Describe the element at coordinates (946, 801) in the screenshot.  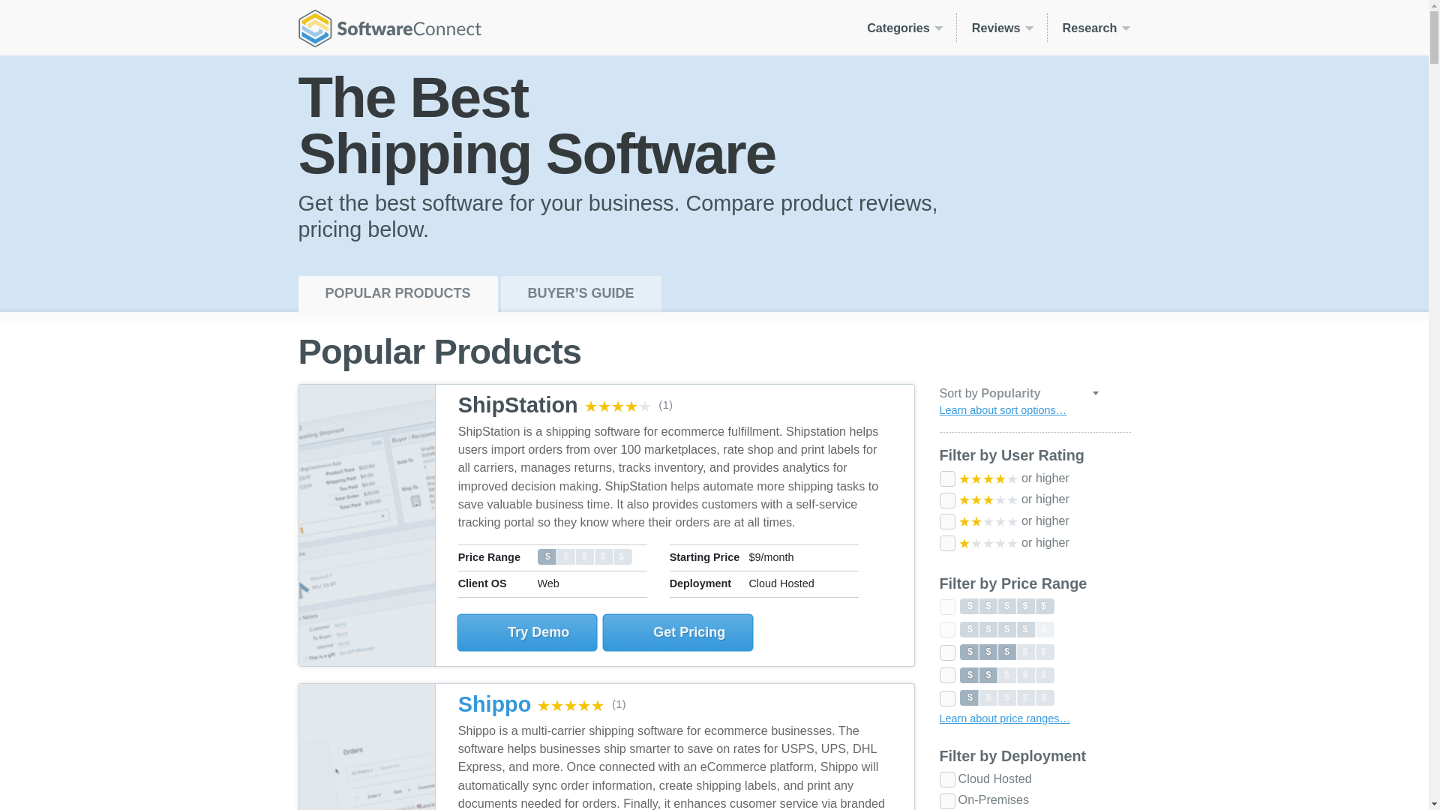
I see `onPremises` at that location.